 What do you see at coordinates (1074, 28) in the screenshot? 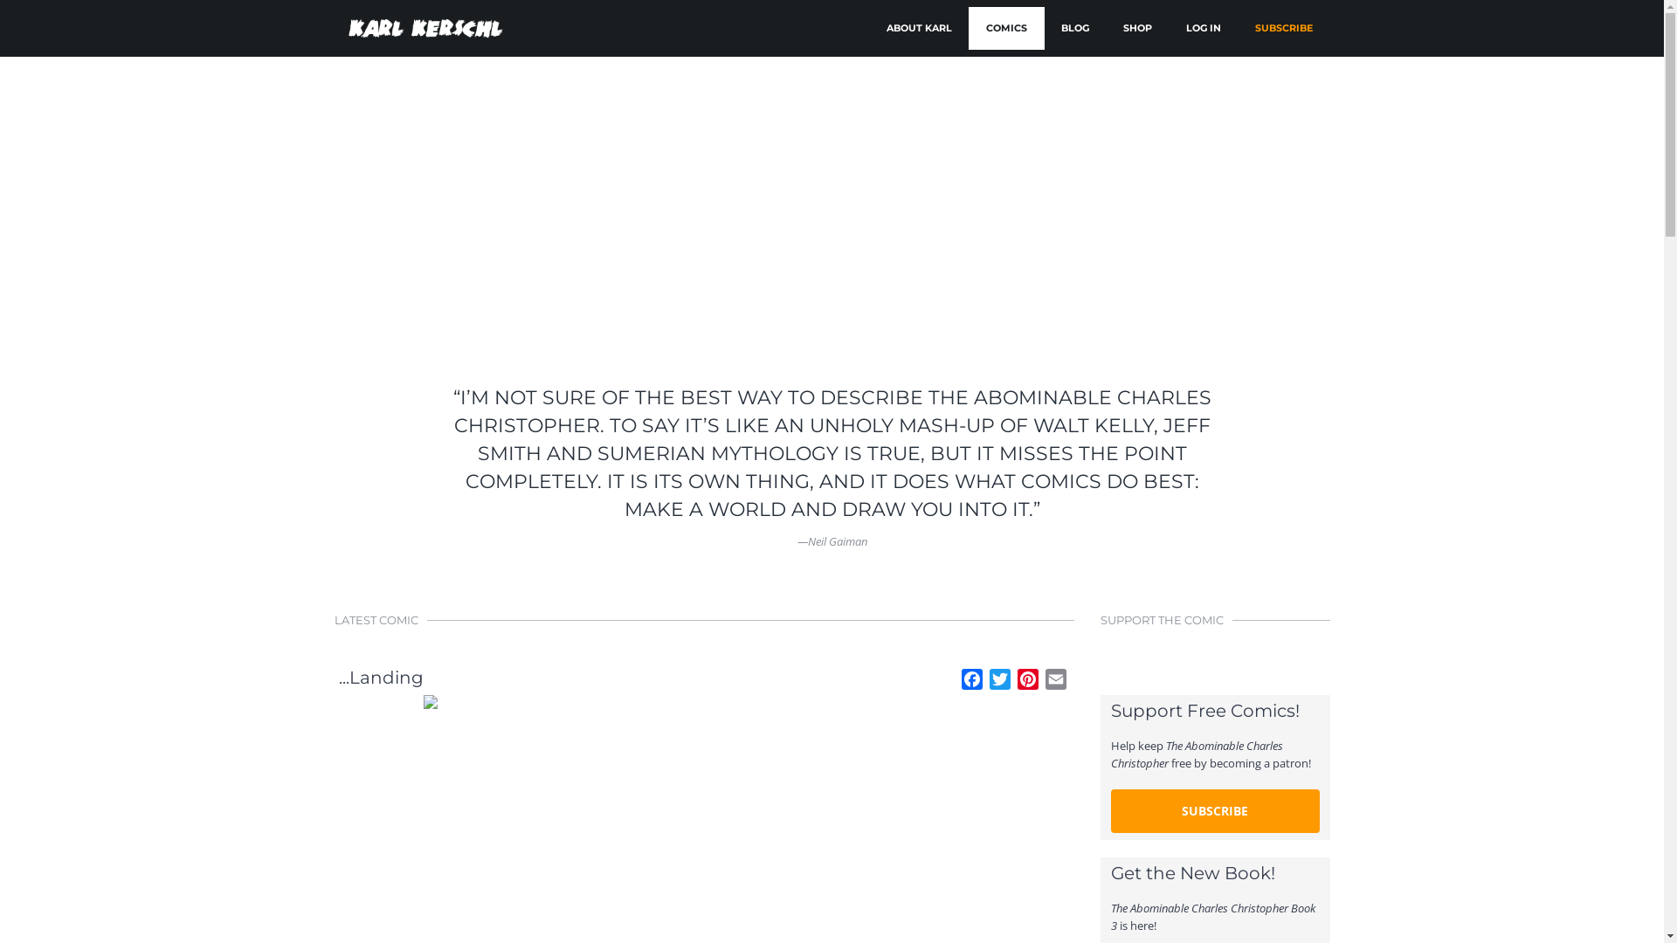
I see `BLOG` at bounding box center [1074, 28].